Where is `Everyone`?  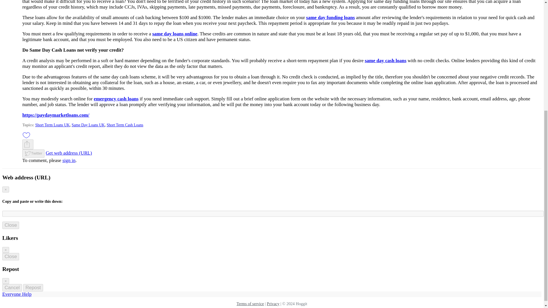
Everyone is located at coordinates (12, 294).